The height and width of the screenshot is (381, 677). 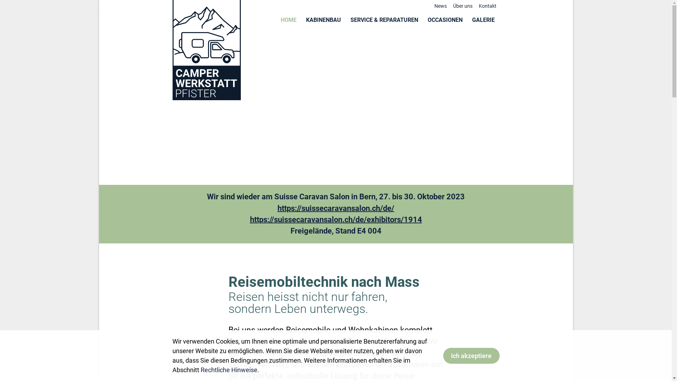 What do you see at coordinates (487, 6) in the screenshot?
I see `Kontakt` at bounding box center [487, 6].